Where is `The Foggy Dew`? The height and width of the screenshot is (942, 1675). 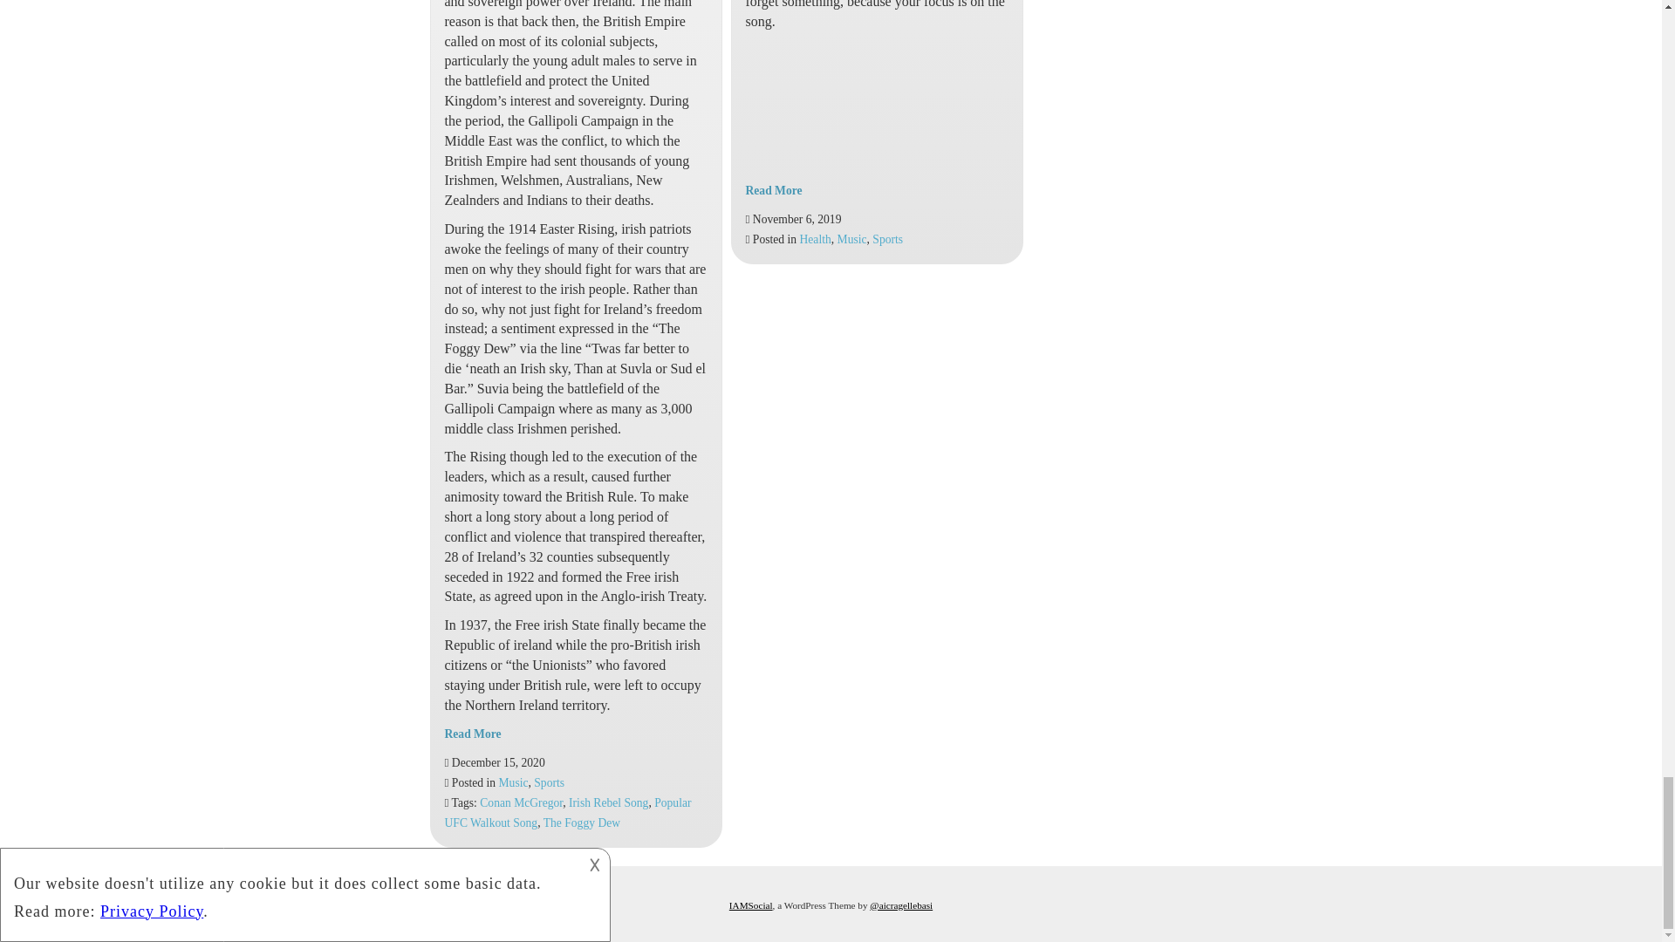
The Foggy Dew is located at coordinates (581, 823).